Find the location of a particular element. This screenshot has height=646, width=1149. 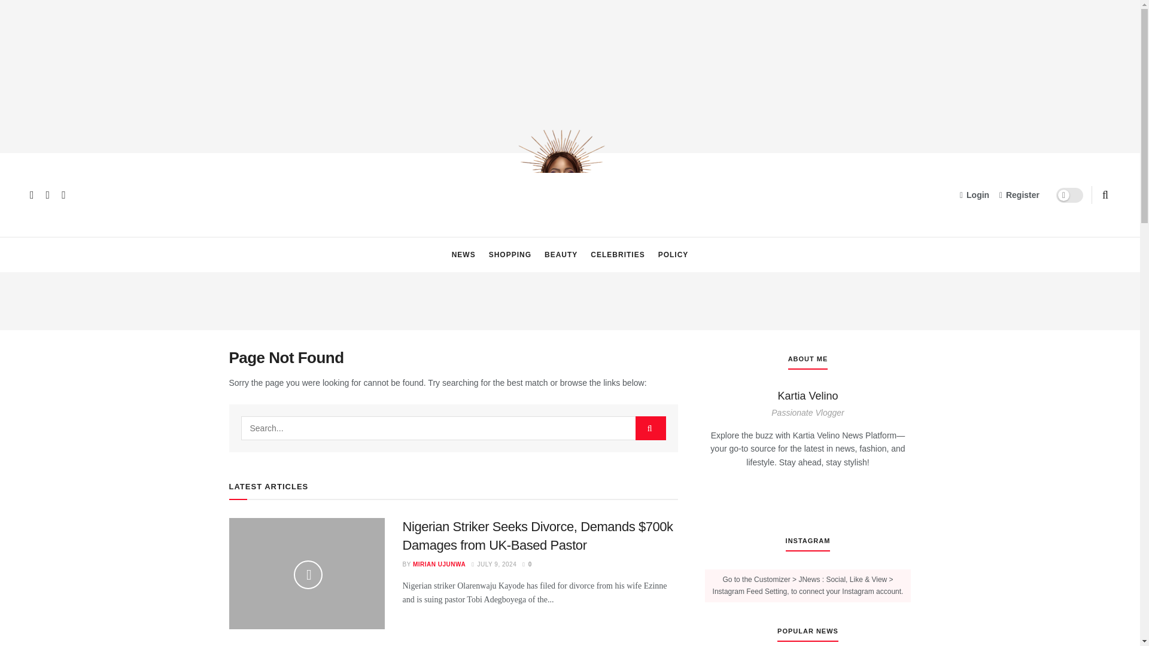

CELEBRITIES is located at coordinates (618, 255).